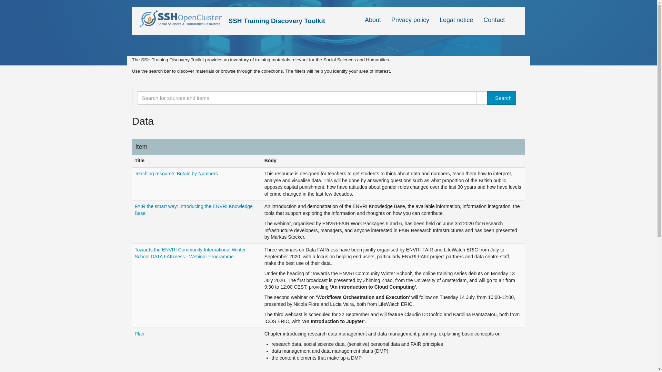  Describe the element at coordinates (277, 17) in the screenshot. I see `Home` at that location.